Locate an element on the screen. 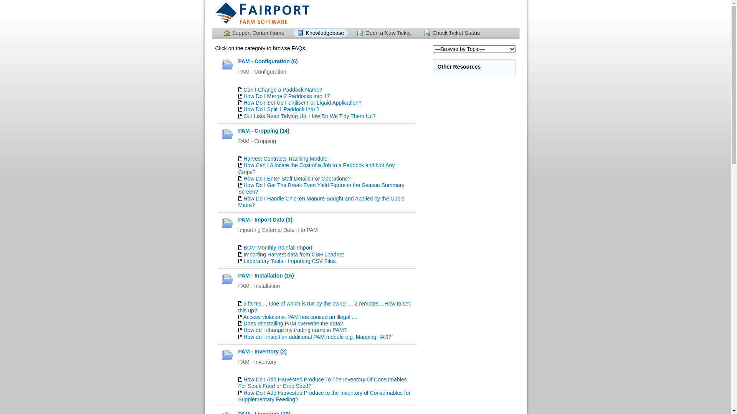 This screenshot has height=414, width=737. Our Lists Need Tidying Up. How Do We Tidy Them Up? is located at coordinates (309, 116).